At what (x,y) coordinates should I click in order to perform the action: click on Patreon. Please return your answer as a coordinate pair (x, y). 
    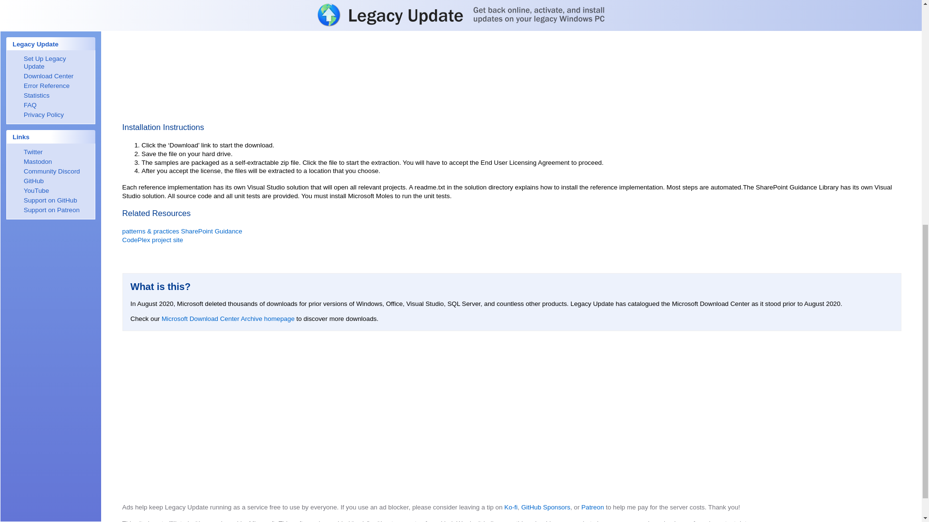
    Looking at the image, I should click on (593, 507).